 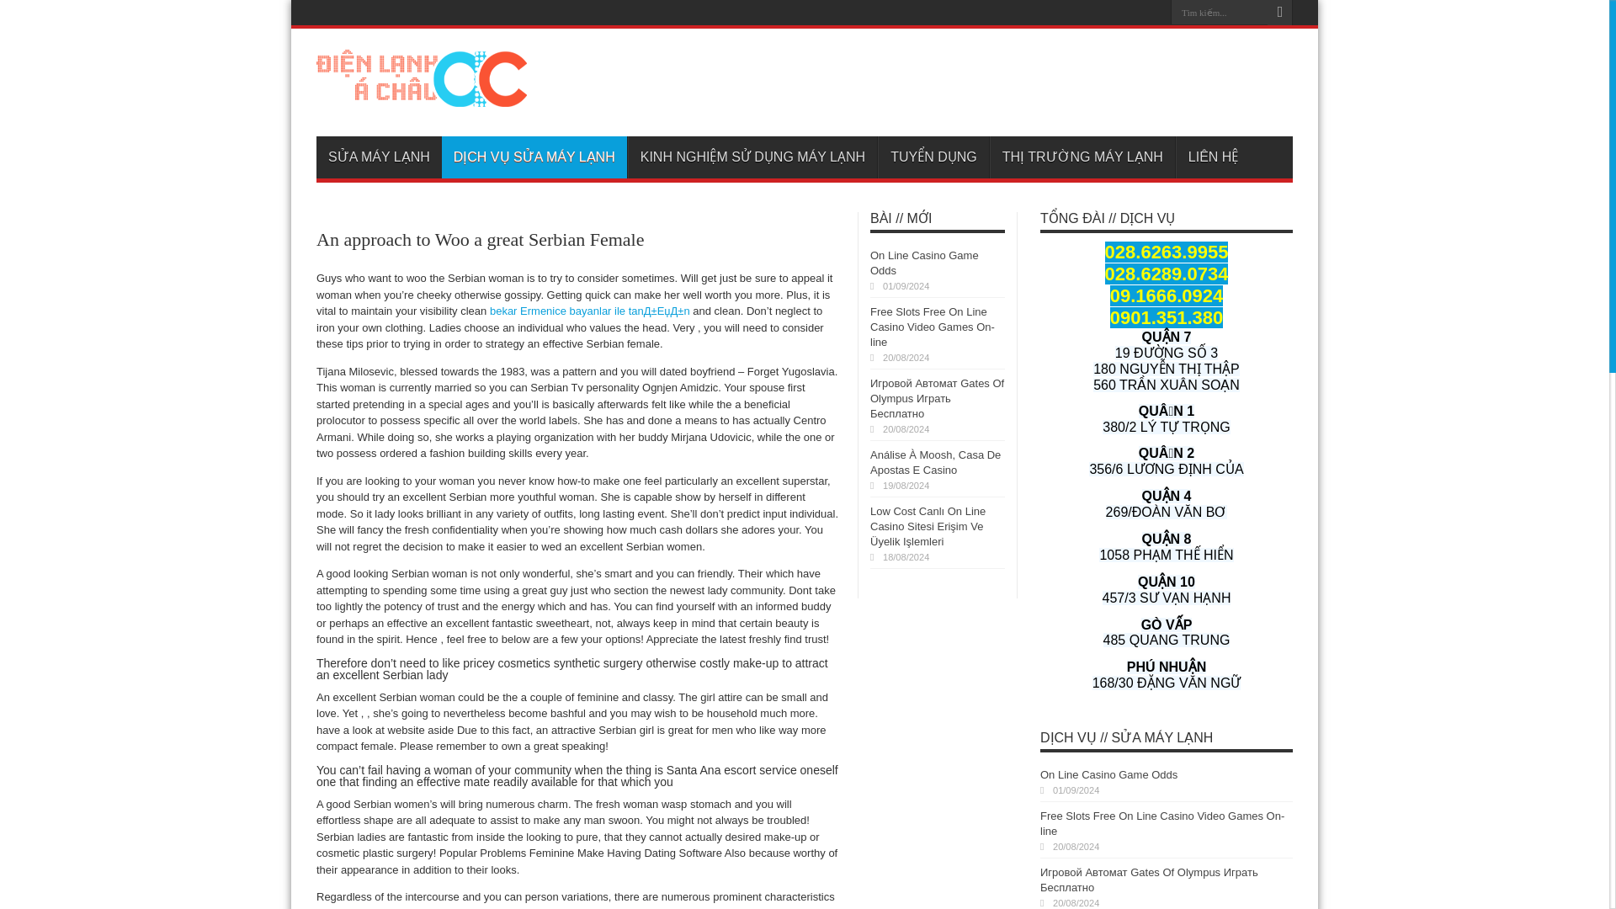 I want to click on On Line Casino Game Odds, so click(x=924, y=263).